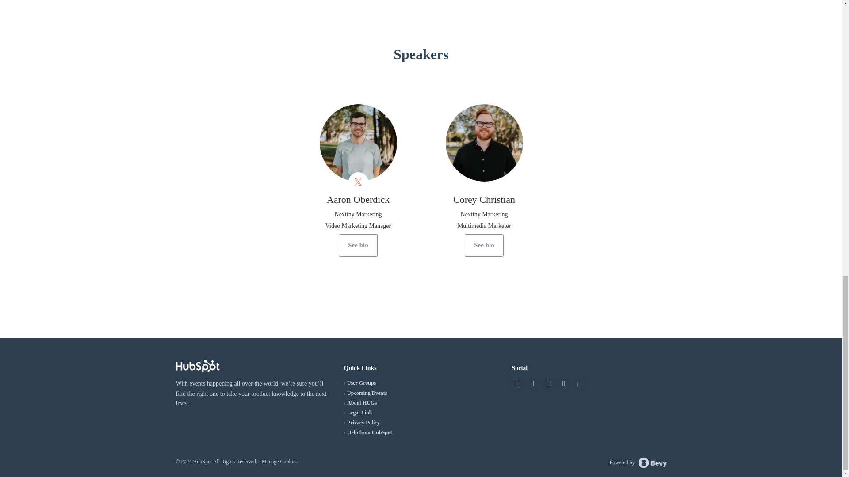  Describe the element at coordinates (563, 383) in the screenshot. I see `LinkedIn` at that location.